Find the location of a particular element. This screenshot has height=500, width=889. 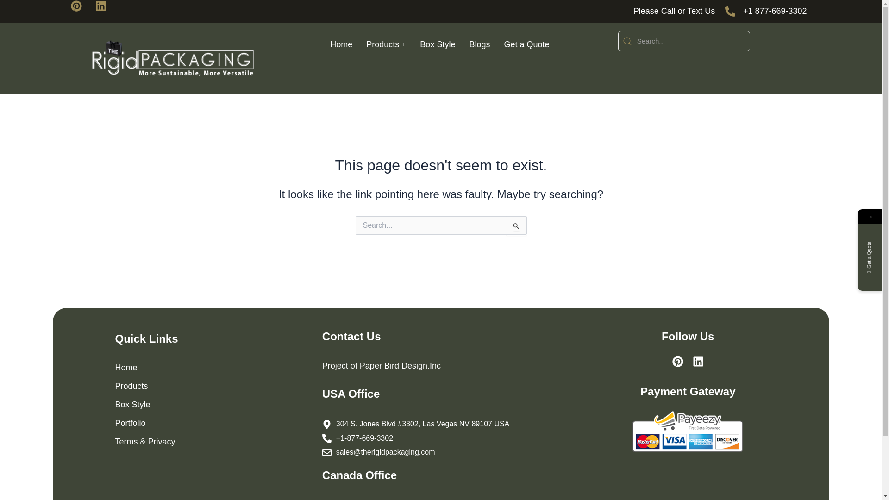

Search is located at coordinates (684, 41).